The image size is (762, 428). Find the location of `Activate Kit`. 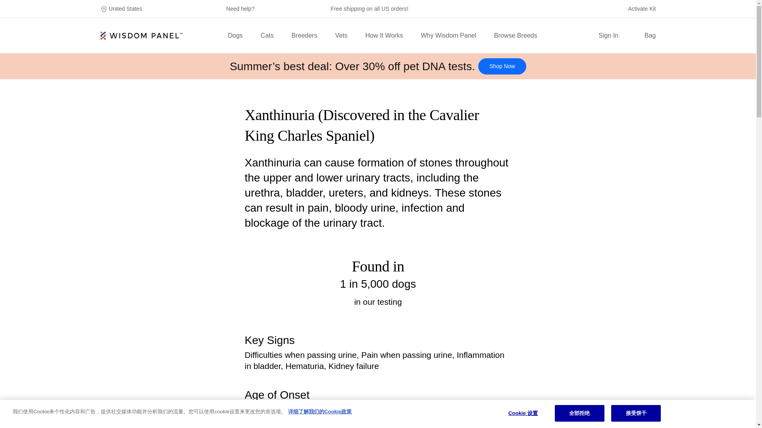

Activate Kit is located at coordinates (641, 9).